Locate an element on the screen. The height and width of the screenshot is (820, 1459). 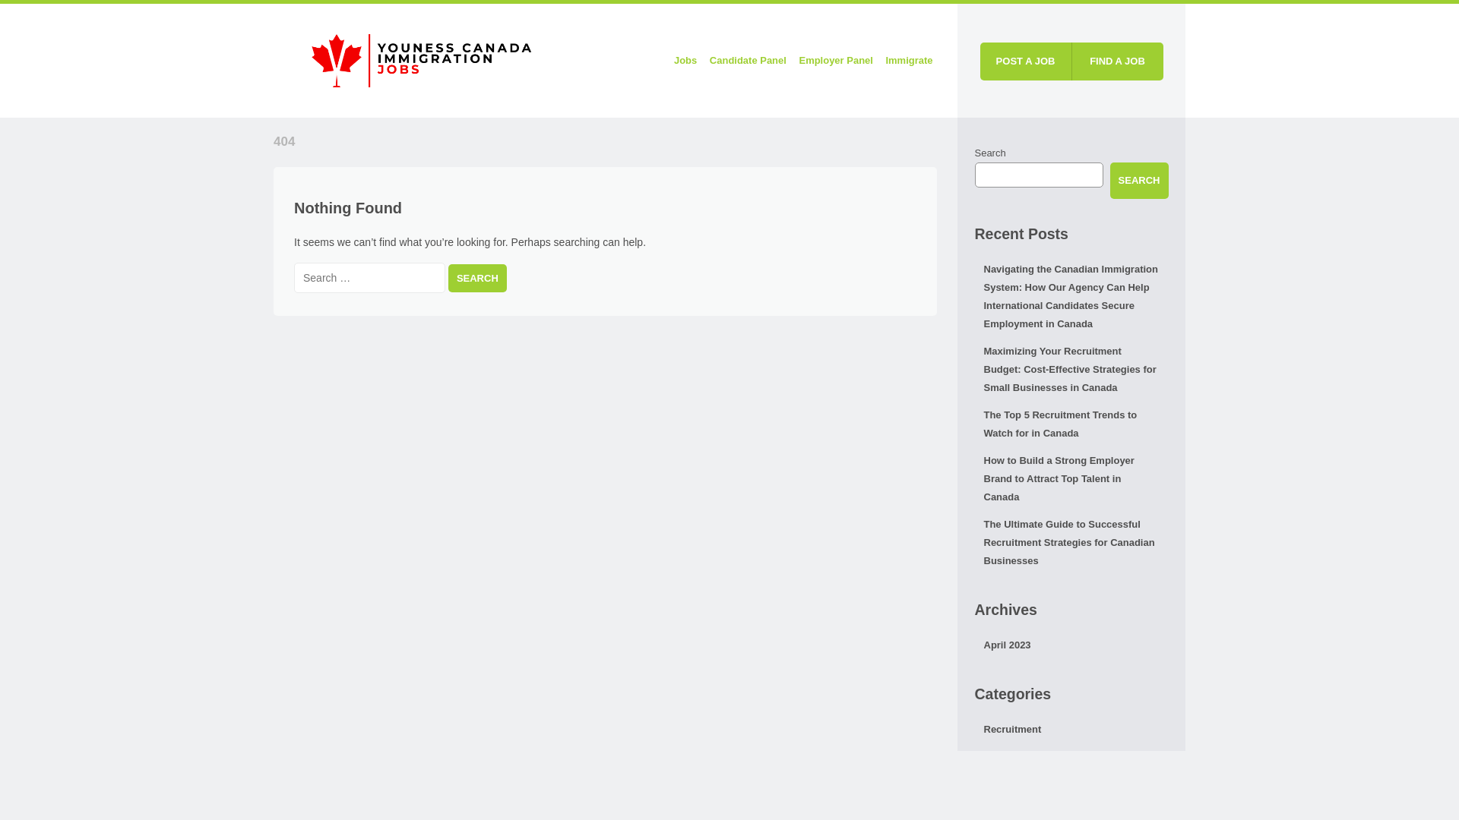
The Top 5 Recruitment Trends to Watch for in Canada is located at coordinates (1071, 424).